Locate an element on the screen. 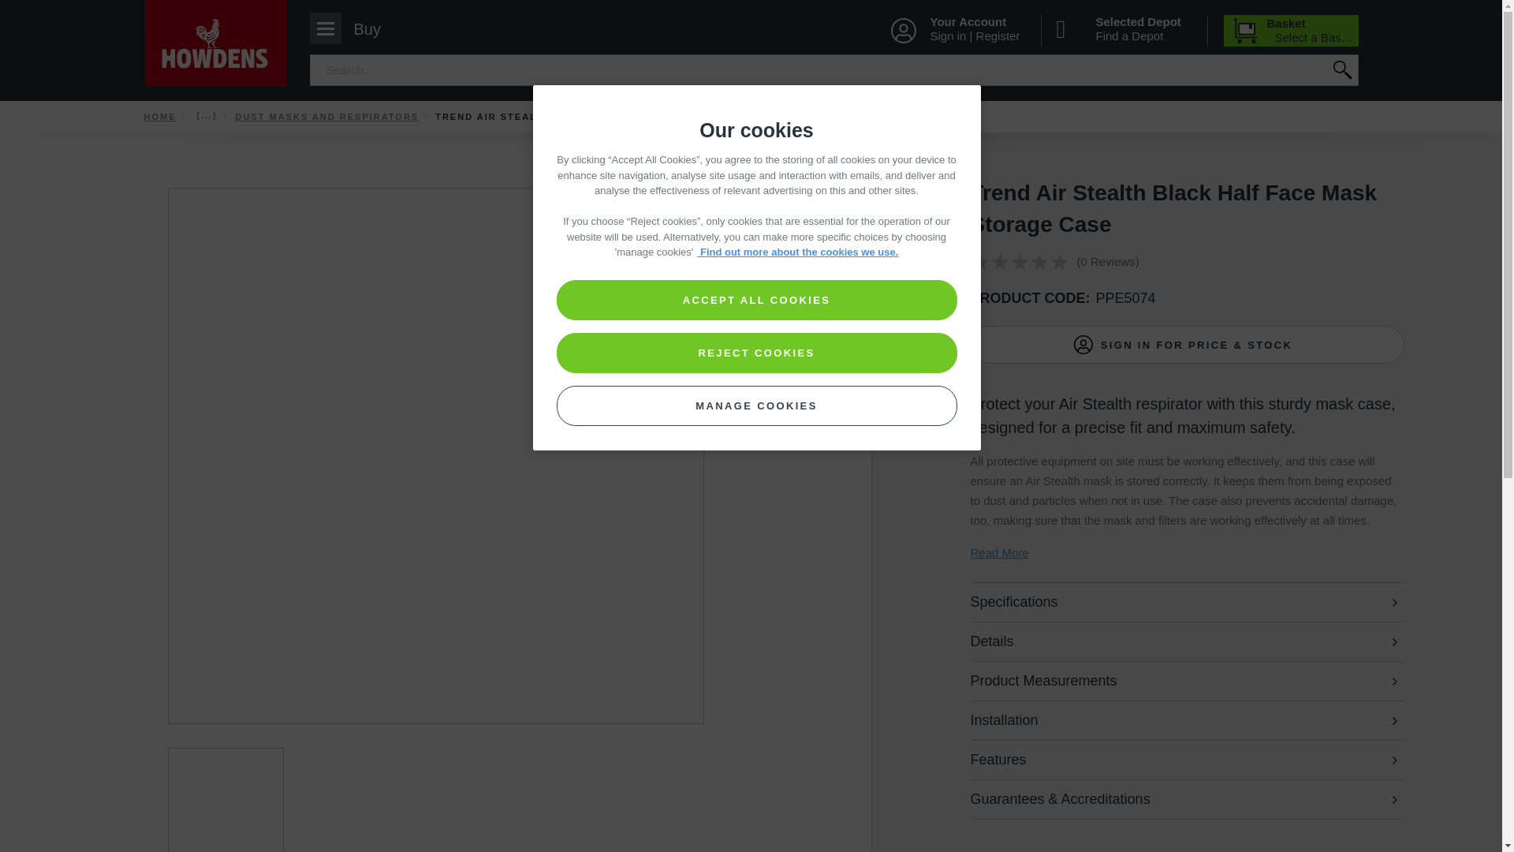 The image size is (1514, 852). Home is located at coordinates (159, 117).